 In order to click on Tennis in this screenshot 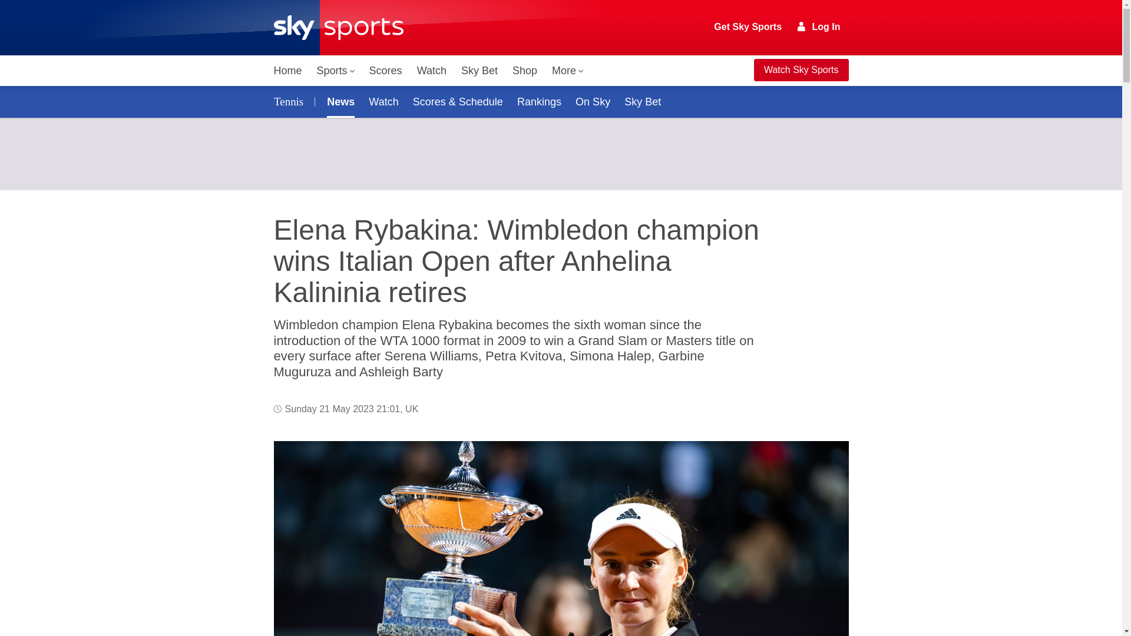, I will do `click(290, 101)`.